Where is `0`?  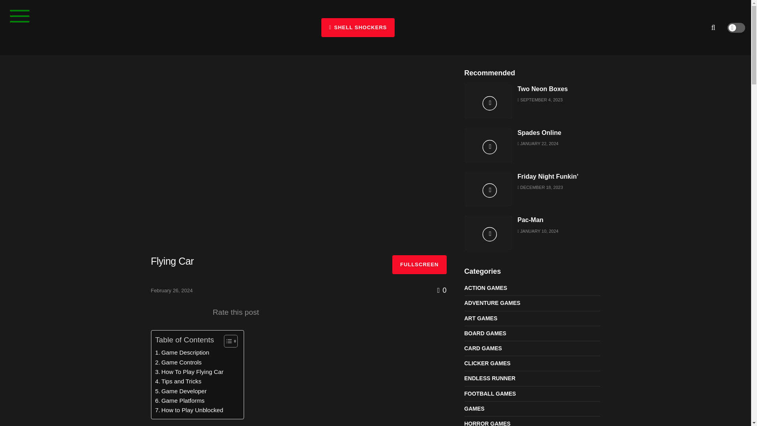
0 is located at coordinates (442, 290).